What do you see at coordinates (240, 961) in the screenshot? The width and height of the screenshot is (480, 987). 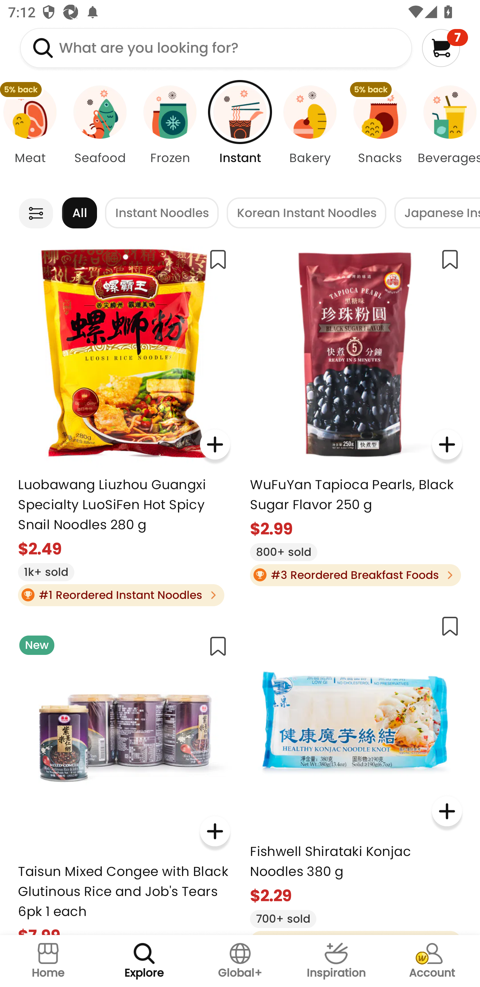 I see `Global+` at bounding box center [240, 961].